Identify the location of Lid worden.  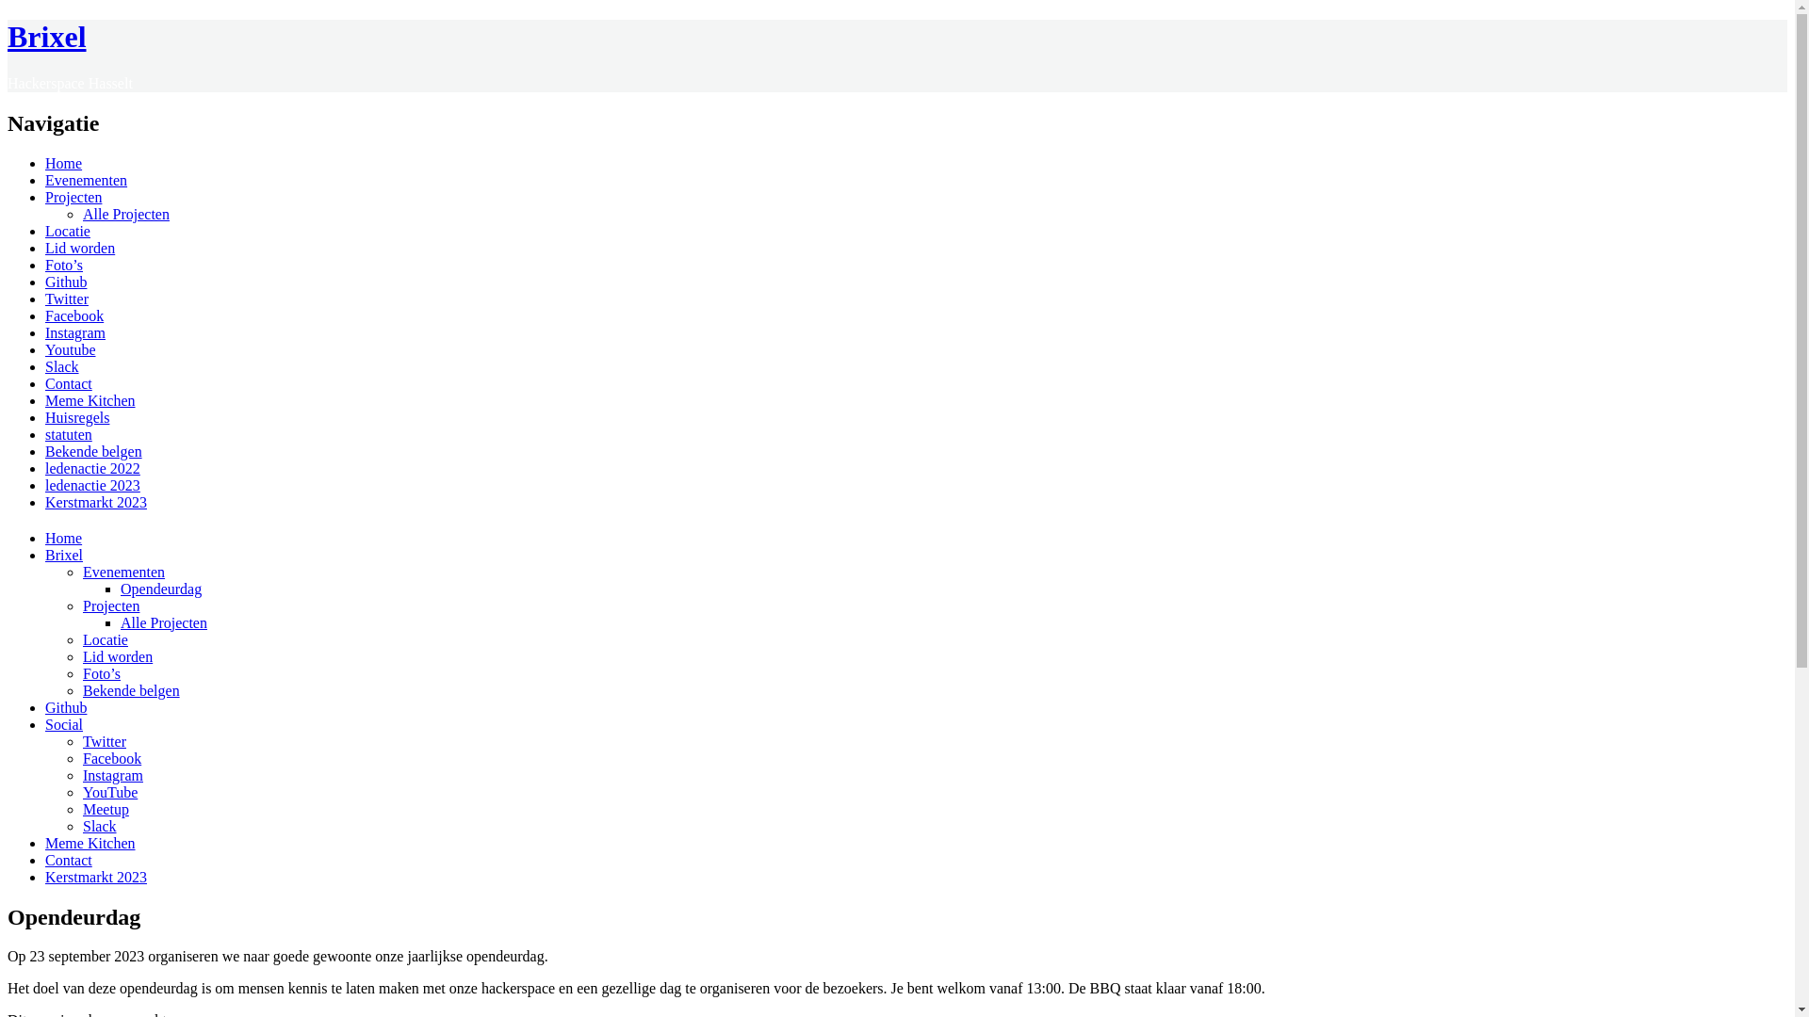
(118, 657).